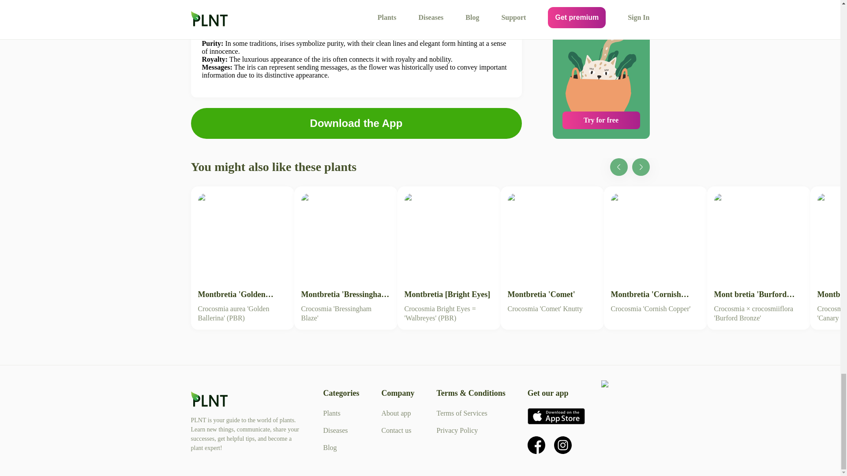 Image resolution: width=847 pixels, height=476 pixels. Describe the element at coordinates (396, 413) in the screenshot. I see `About app` at that location.